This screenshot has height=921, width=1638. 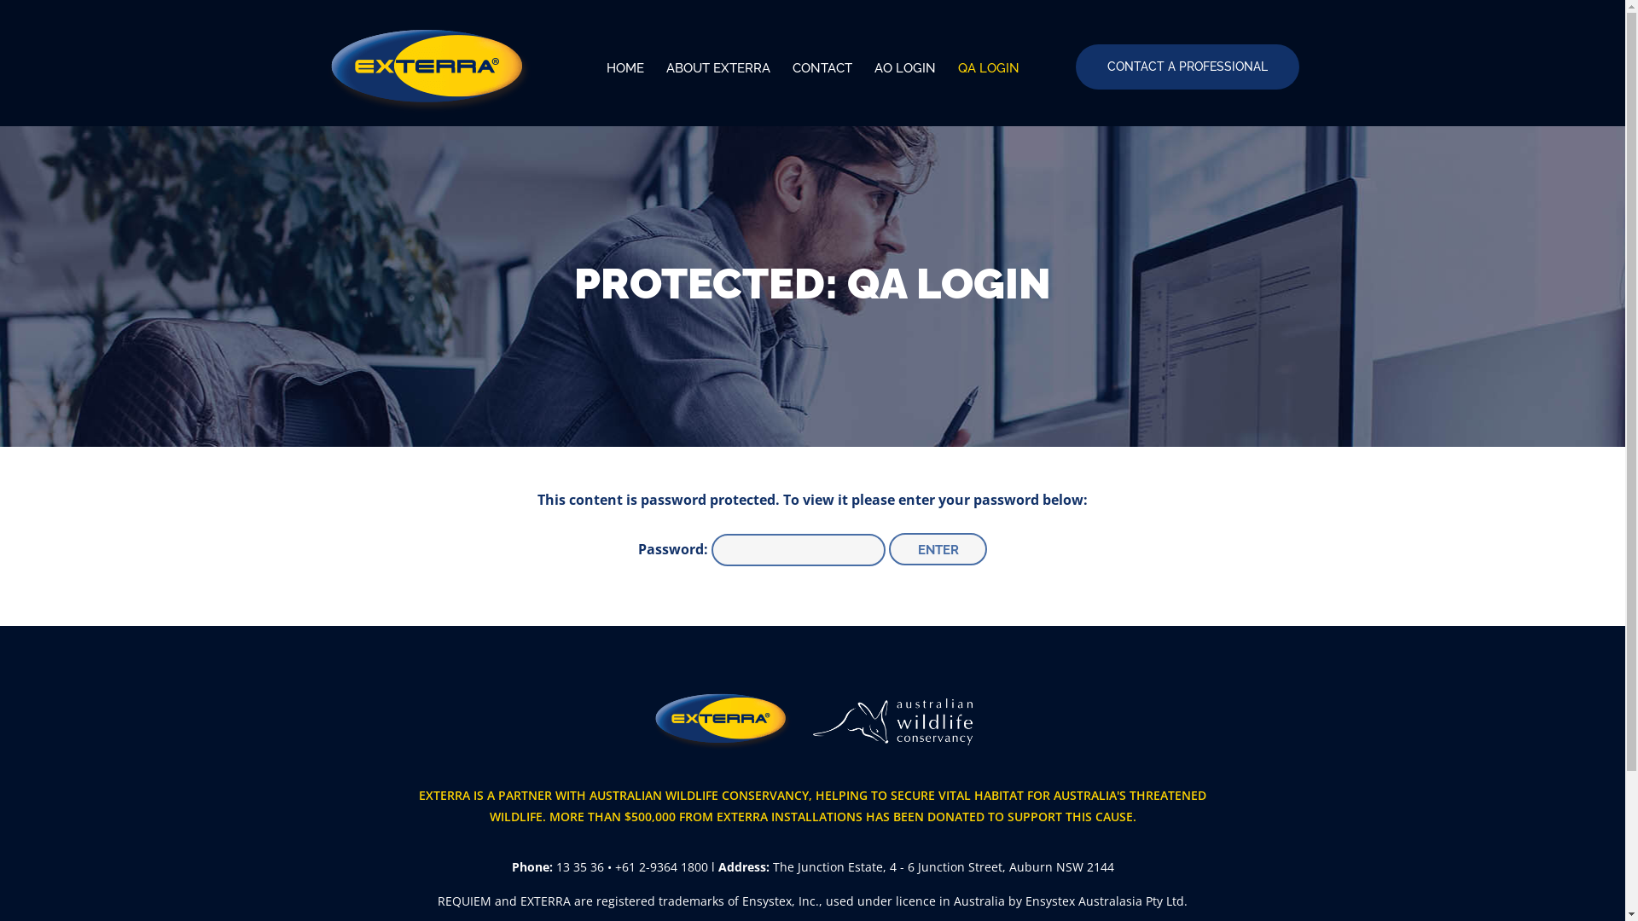 What do you see at coordinates (718, 68) in the screenshot?
I see `ABOUT EXTERRA` at bounding box center [718, 68].